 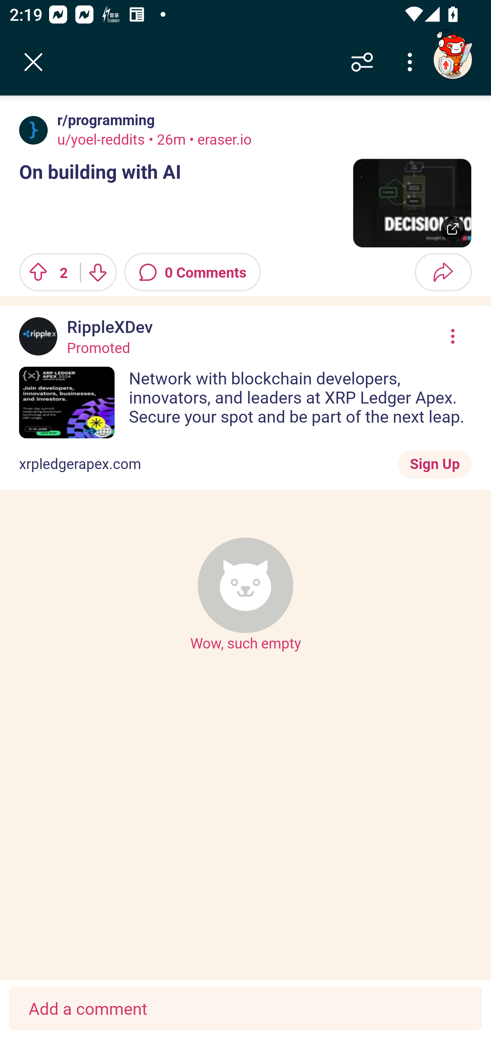 What do you see at coordinates (45, 272) in the screenshot?
I see `Upvote 2` at bounding box center [45, 272].